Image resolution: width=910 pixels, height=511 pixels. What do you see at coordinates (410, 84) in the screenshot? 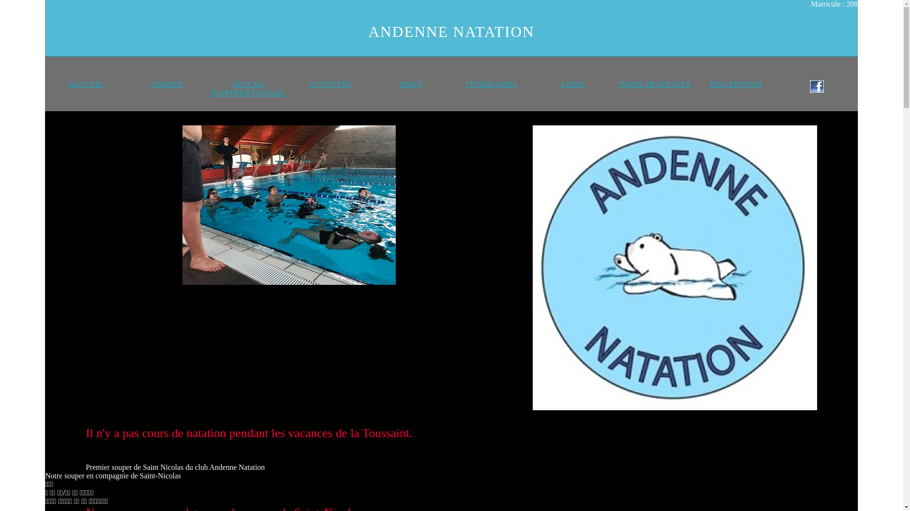
I see `NEWS` at bounding box center [410, 84].